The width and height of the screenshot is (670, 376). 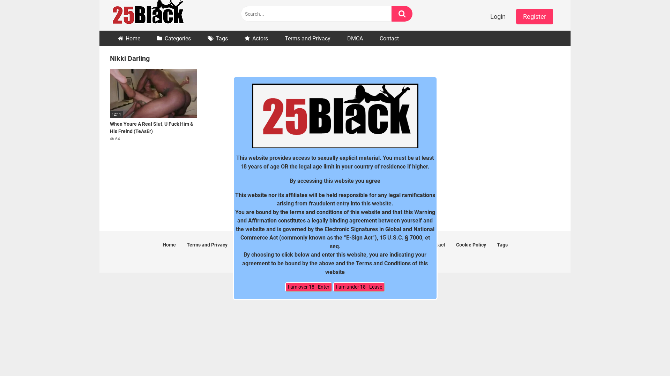 What do you see at coordinates (207, 245) in the screenshot?
I see `Terms and Privacy` at bounding box center [207, 245].